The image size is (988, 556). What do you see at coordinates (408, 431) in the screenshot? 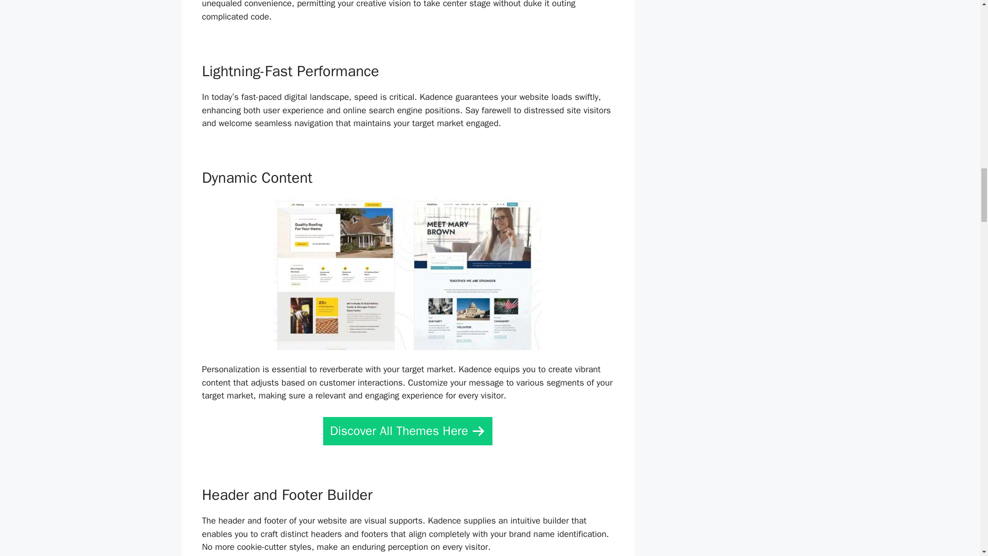
I see `Discover All Themes Here` at bounding box center [408, 431].